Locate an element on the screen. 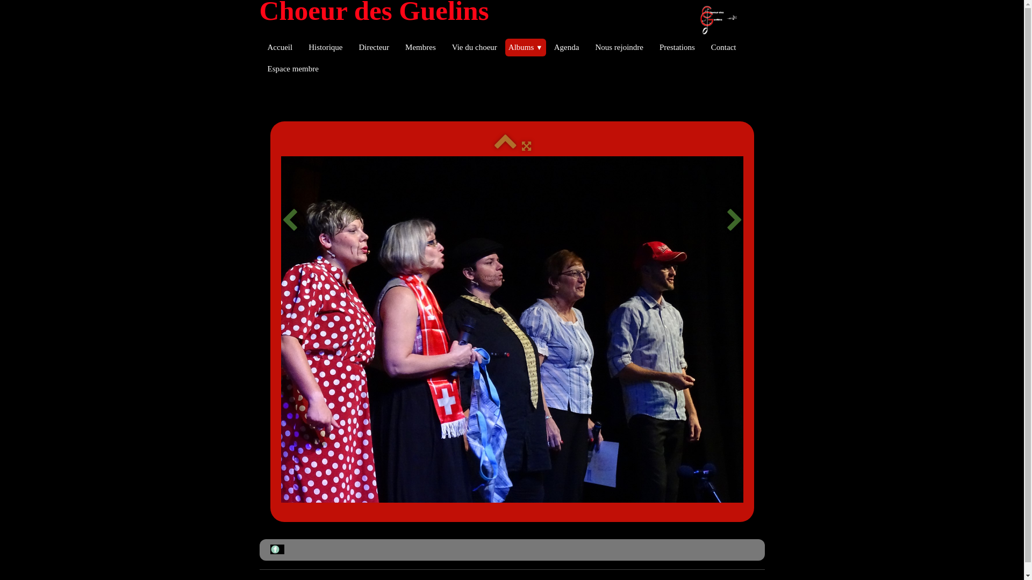 The image size is (1032, 580). Membres is located at coordinates (420, 47).